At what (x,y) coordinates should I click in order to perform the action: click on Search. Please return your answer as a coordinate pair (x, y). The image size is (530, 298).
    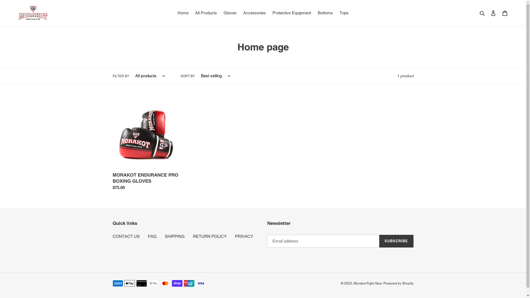
    Looking at the image, I should click on (483, 13).